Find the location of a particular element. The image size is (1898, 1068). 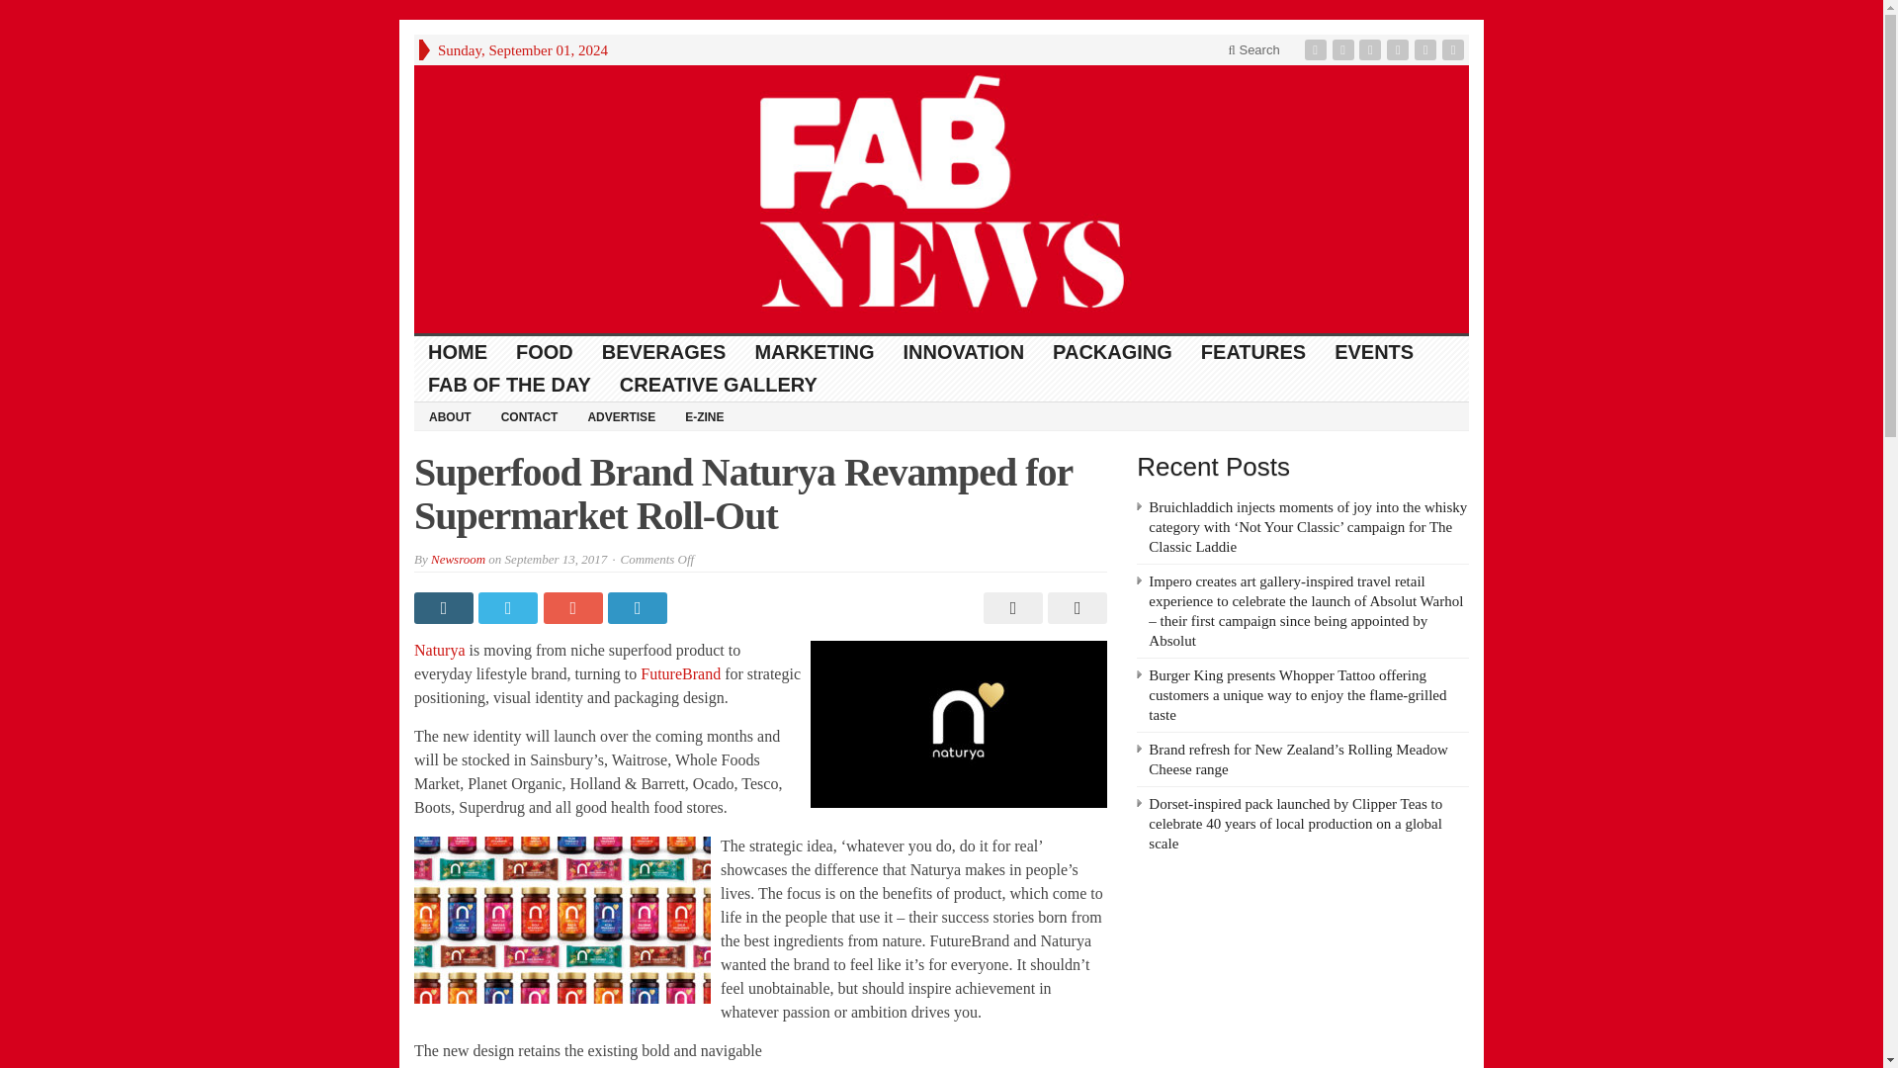

EVENTS is located at coordinates (1374, 352).